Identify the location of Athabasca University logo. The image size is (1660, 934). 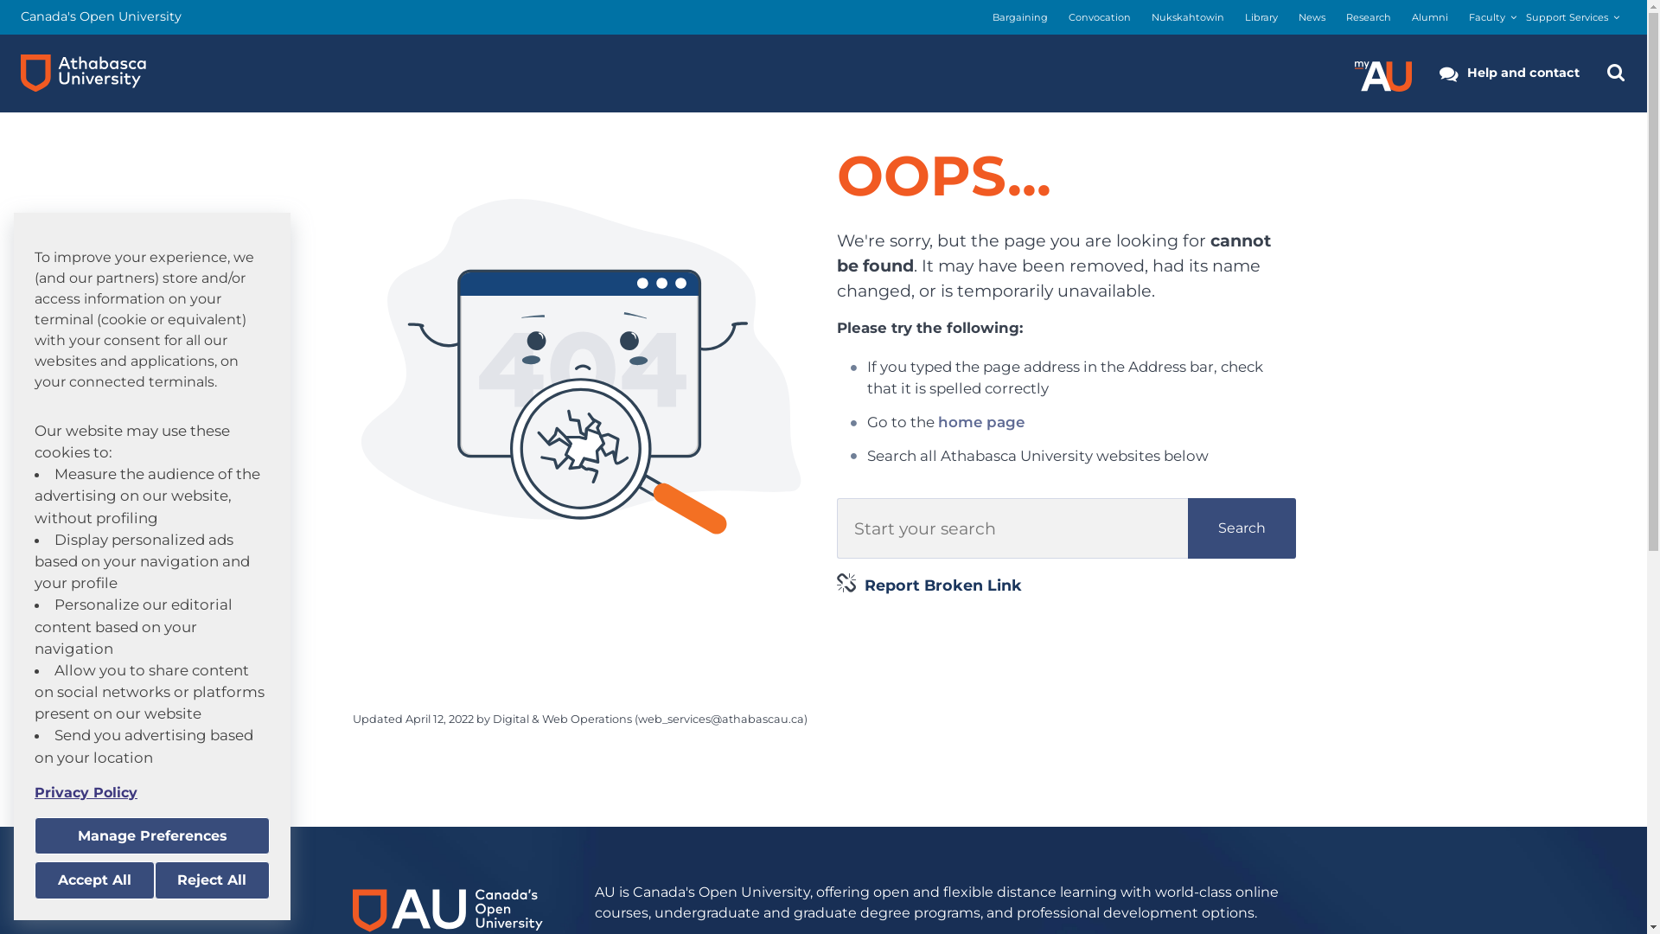
(83, 74).